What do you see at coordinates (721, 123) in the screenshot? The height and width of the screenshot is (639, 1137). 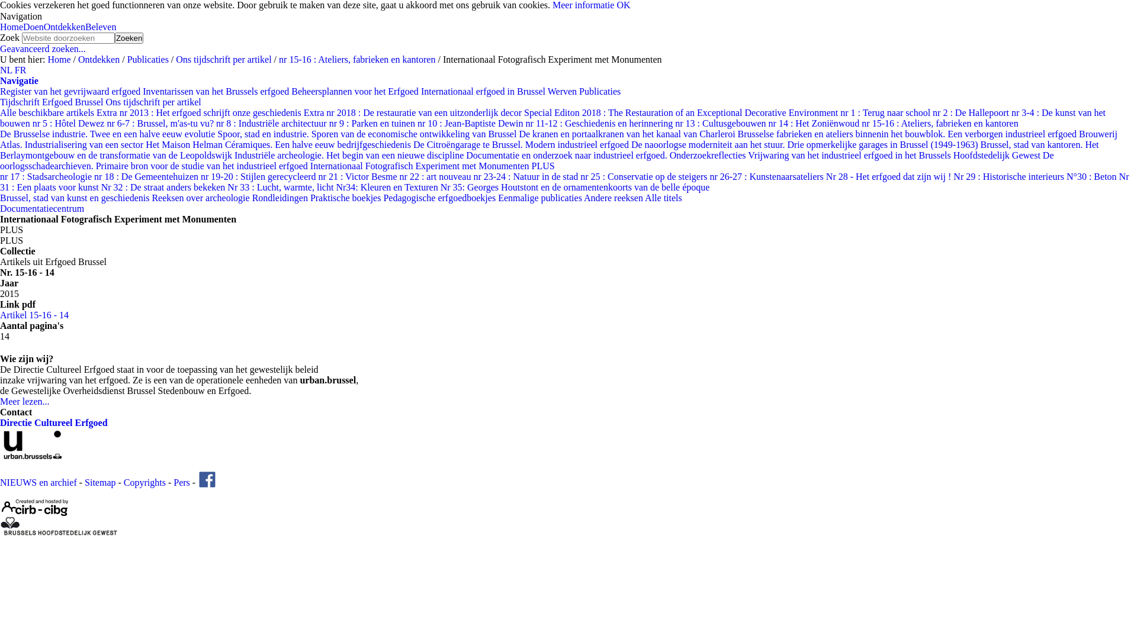 I see `nr 13 : Cultusgebouwen` at bounding box center [721, 123].